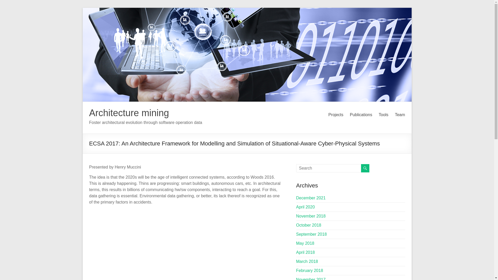  What do you see at coordinates (306, 252) in the screenshot?
I see `April 2018` at bounding box center [306, 252].